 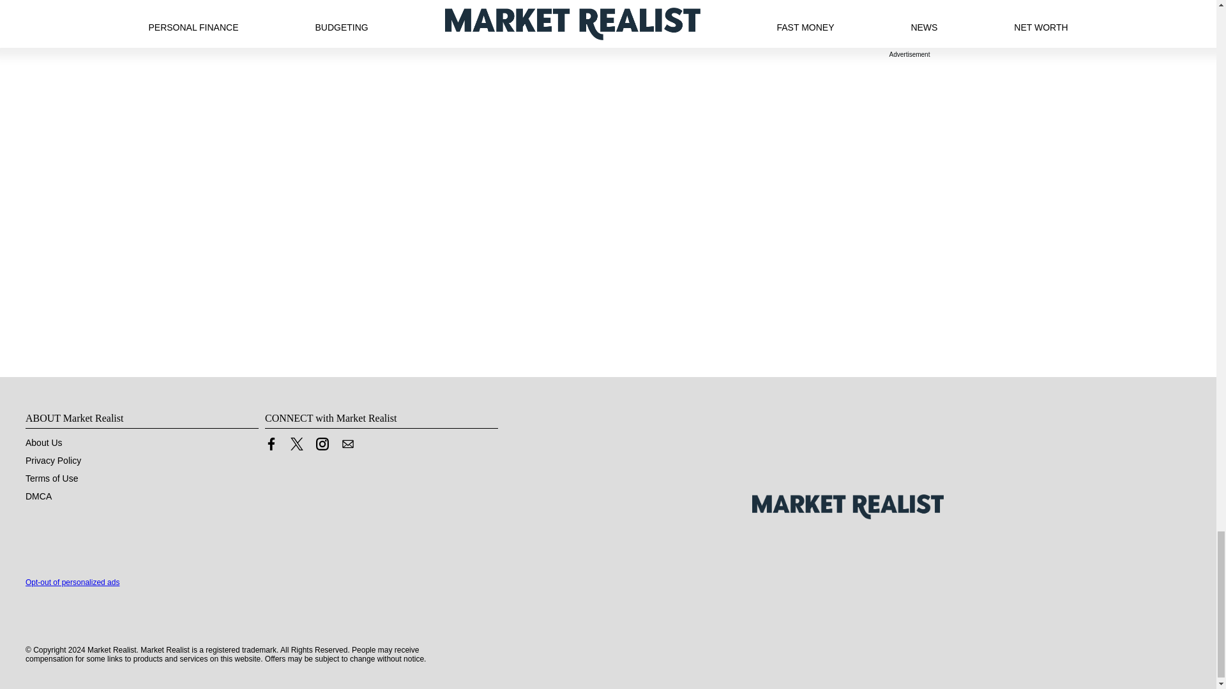 I want to click on Link to Instagram, so click(x=322, y=444).